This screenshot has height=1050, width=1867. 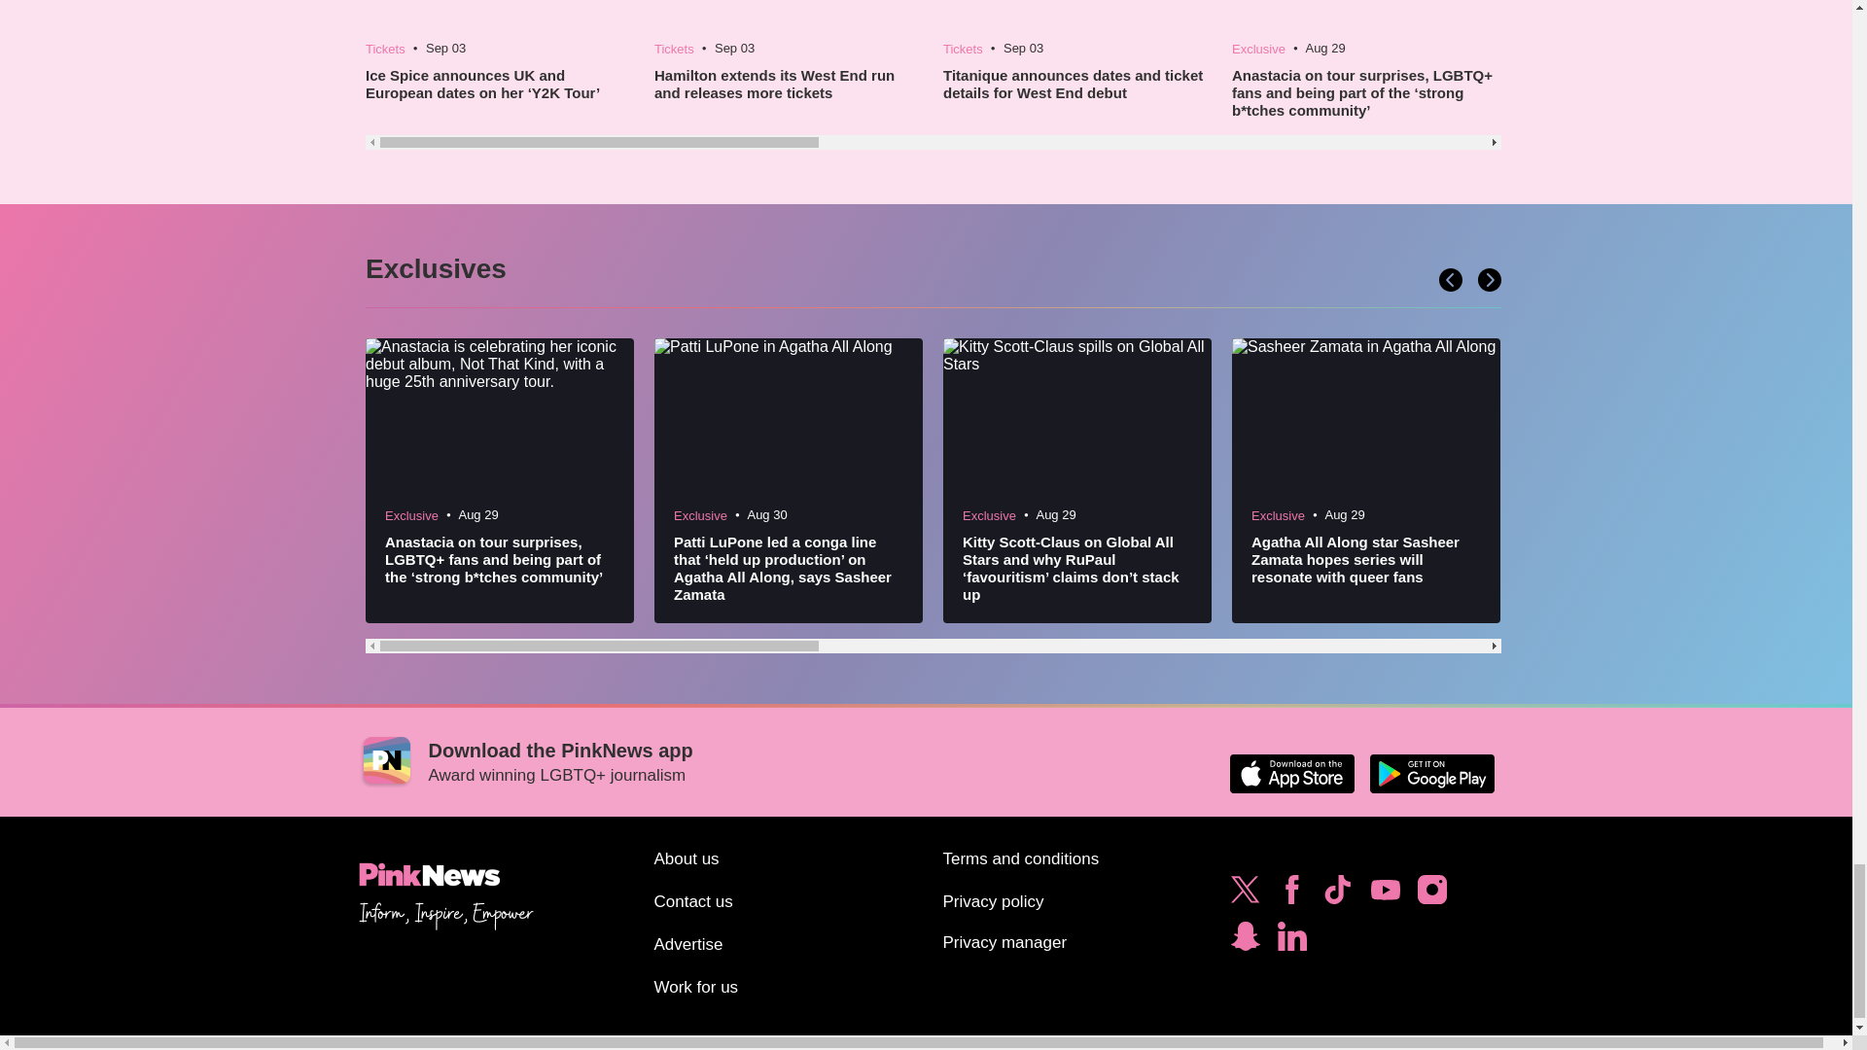 I want to click on Follow PinkNews on Instagram, so click(x=1431, y=894).